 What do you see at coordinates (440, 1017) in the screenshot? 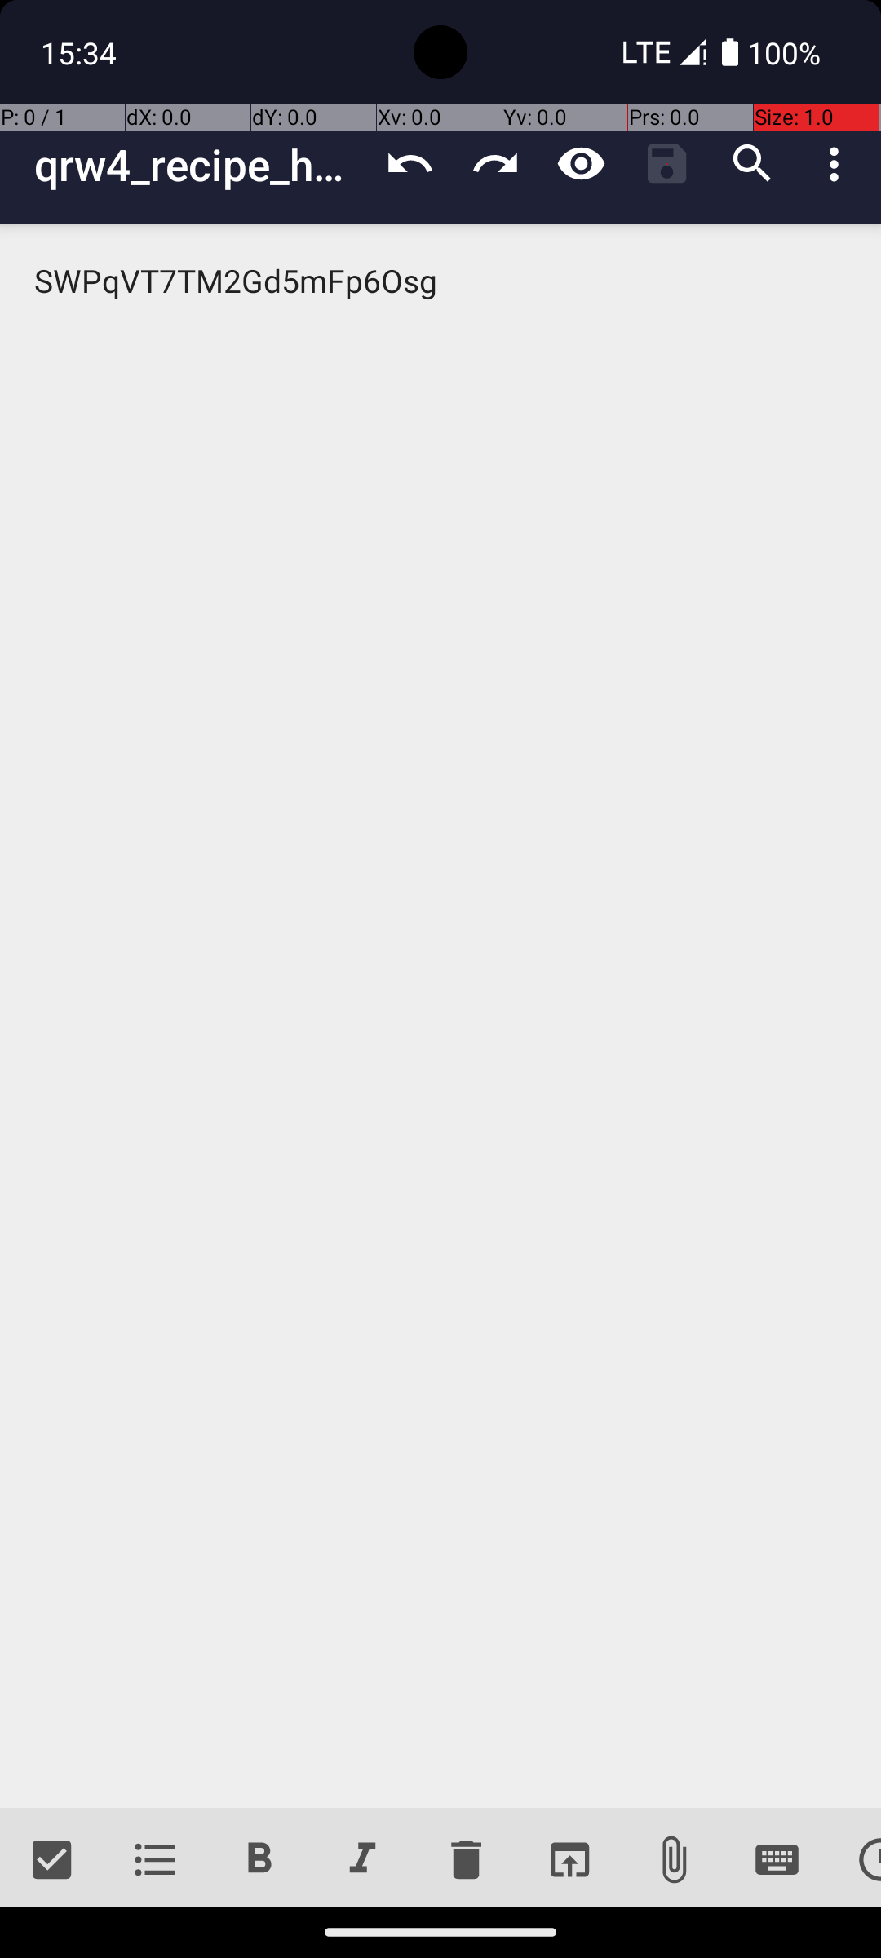
I see `SWPqVT7TM2Gd5mFp6Osg` at bounding box center [440, 1017].